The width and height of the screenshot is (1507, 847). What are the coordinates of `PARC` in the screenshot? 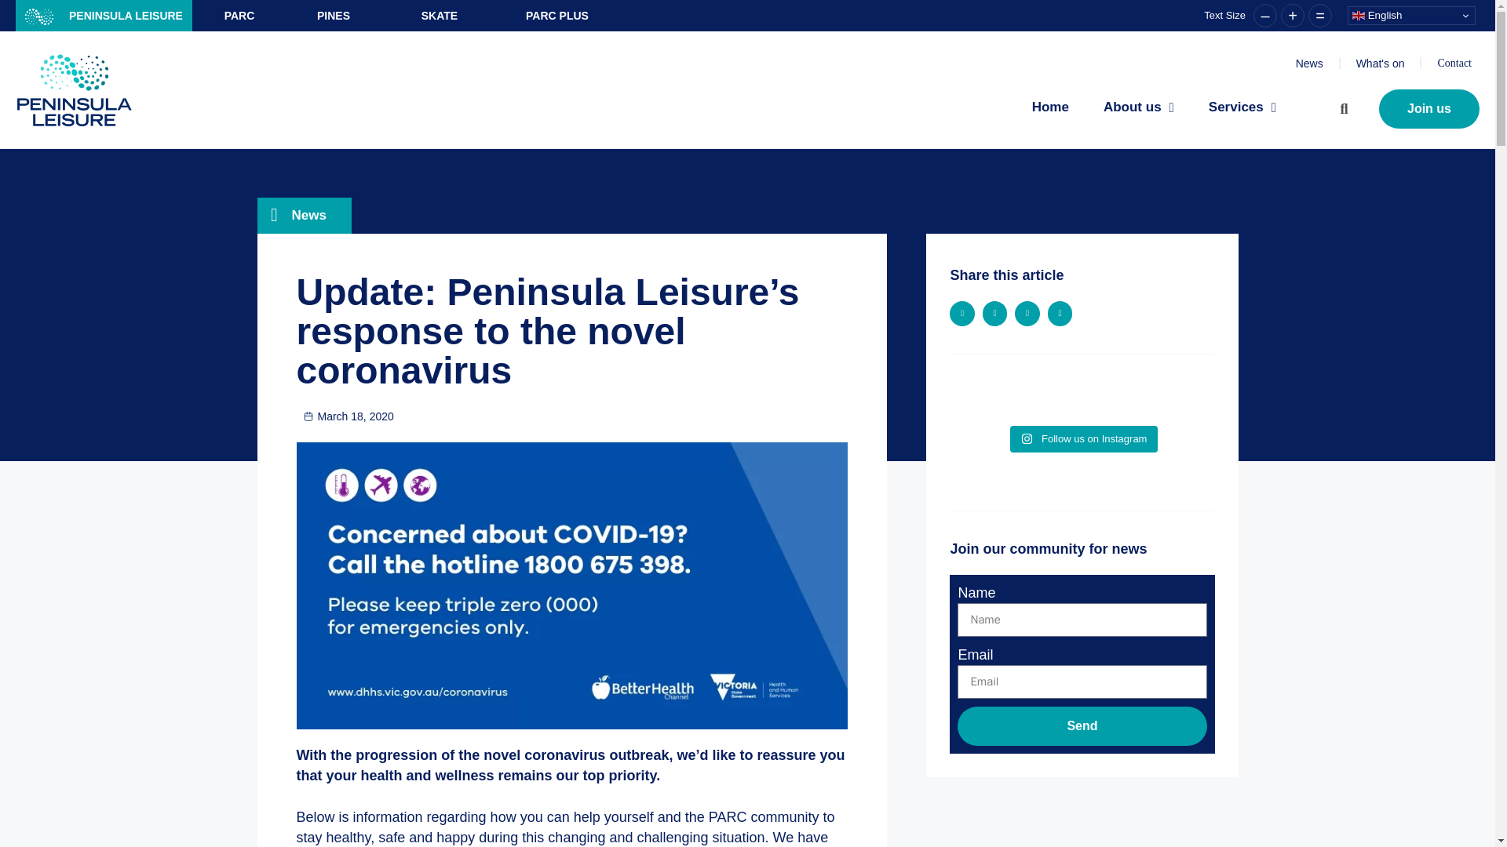 It's located at (239, 16).